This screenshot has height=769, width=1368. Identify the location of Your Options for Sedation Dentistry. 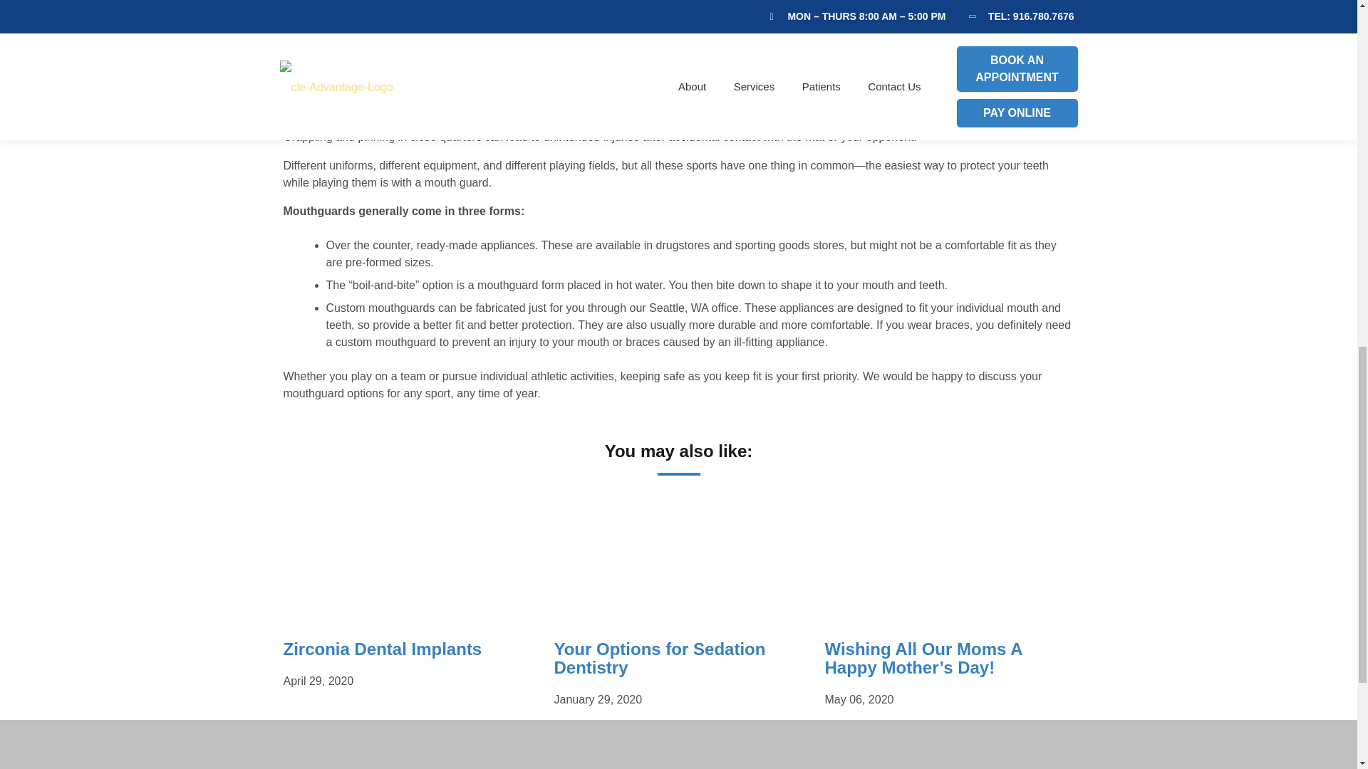
(659, 658).